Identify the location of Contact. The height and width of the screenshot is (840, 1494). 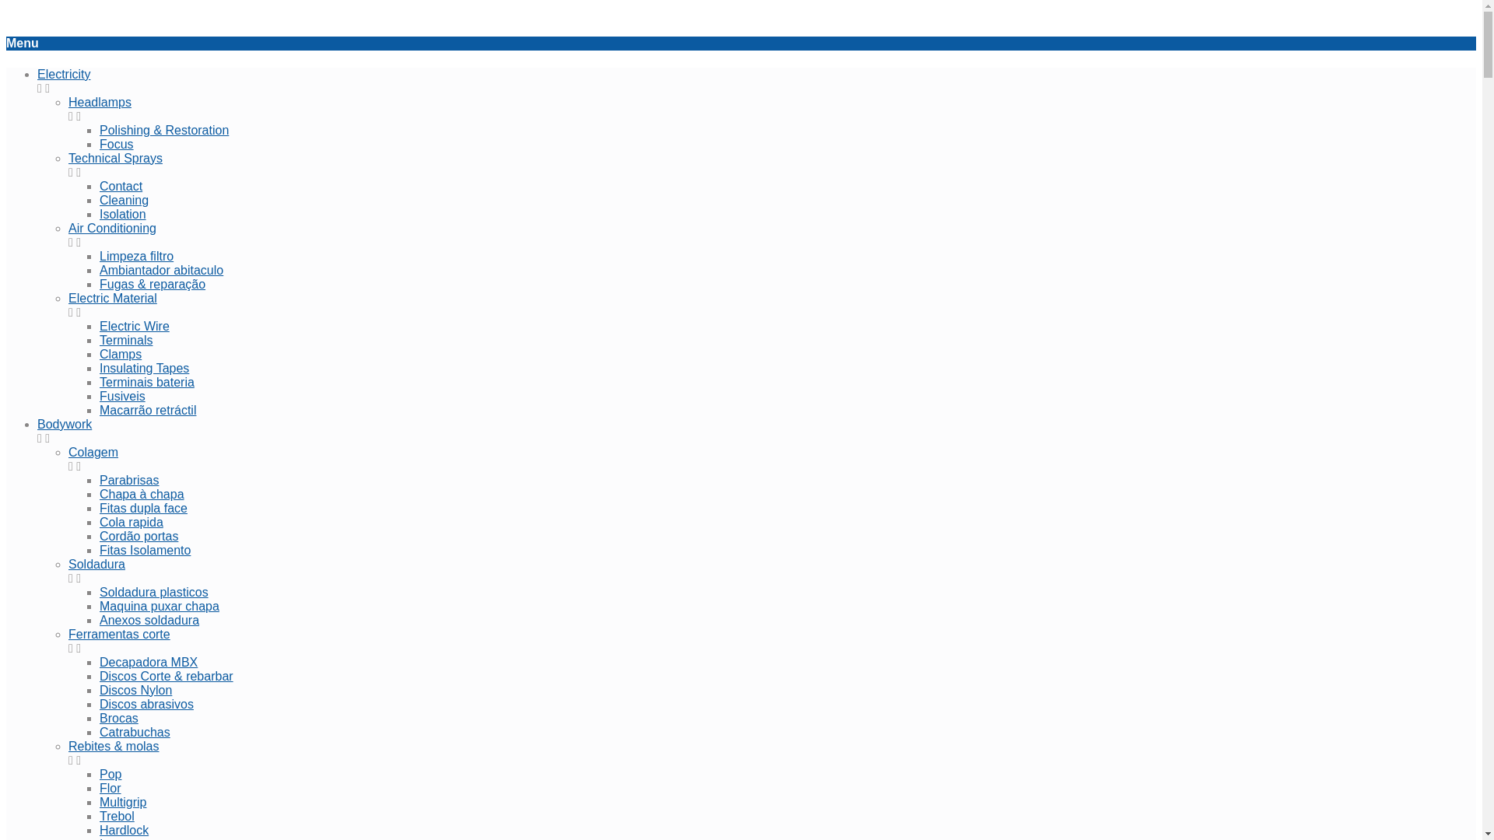
(121, 187).